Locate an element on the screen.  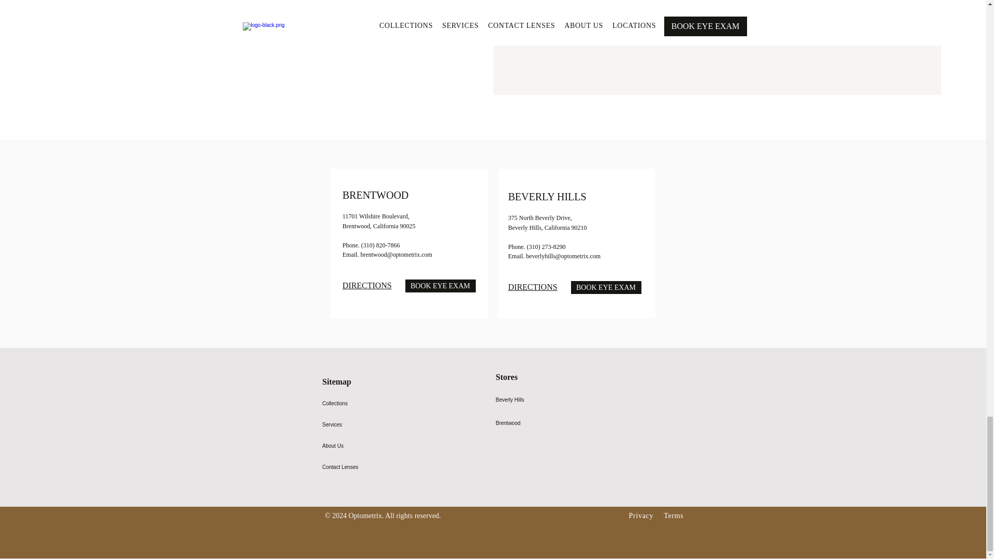
DIRECTIONS is located at coordinates (367, 286).